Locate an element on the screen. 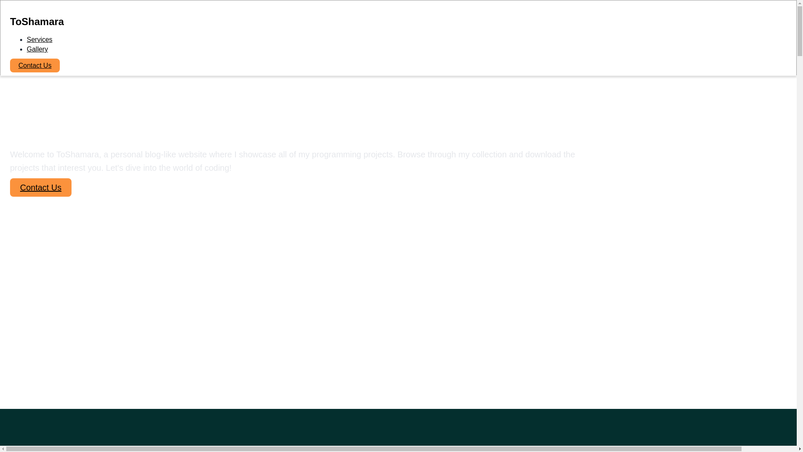 The width and height of the screenshot is (803, 452). Gallery is located at coordinates (37, 49).